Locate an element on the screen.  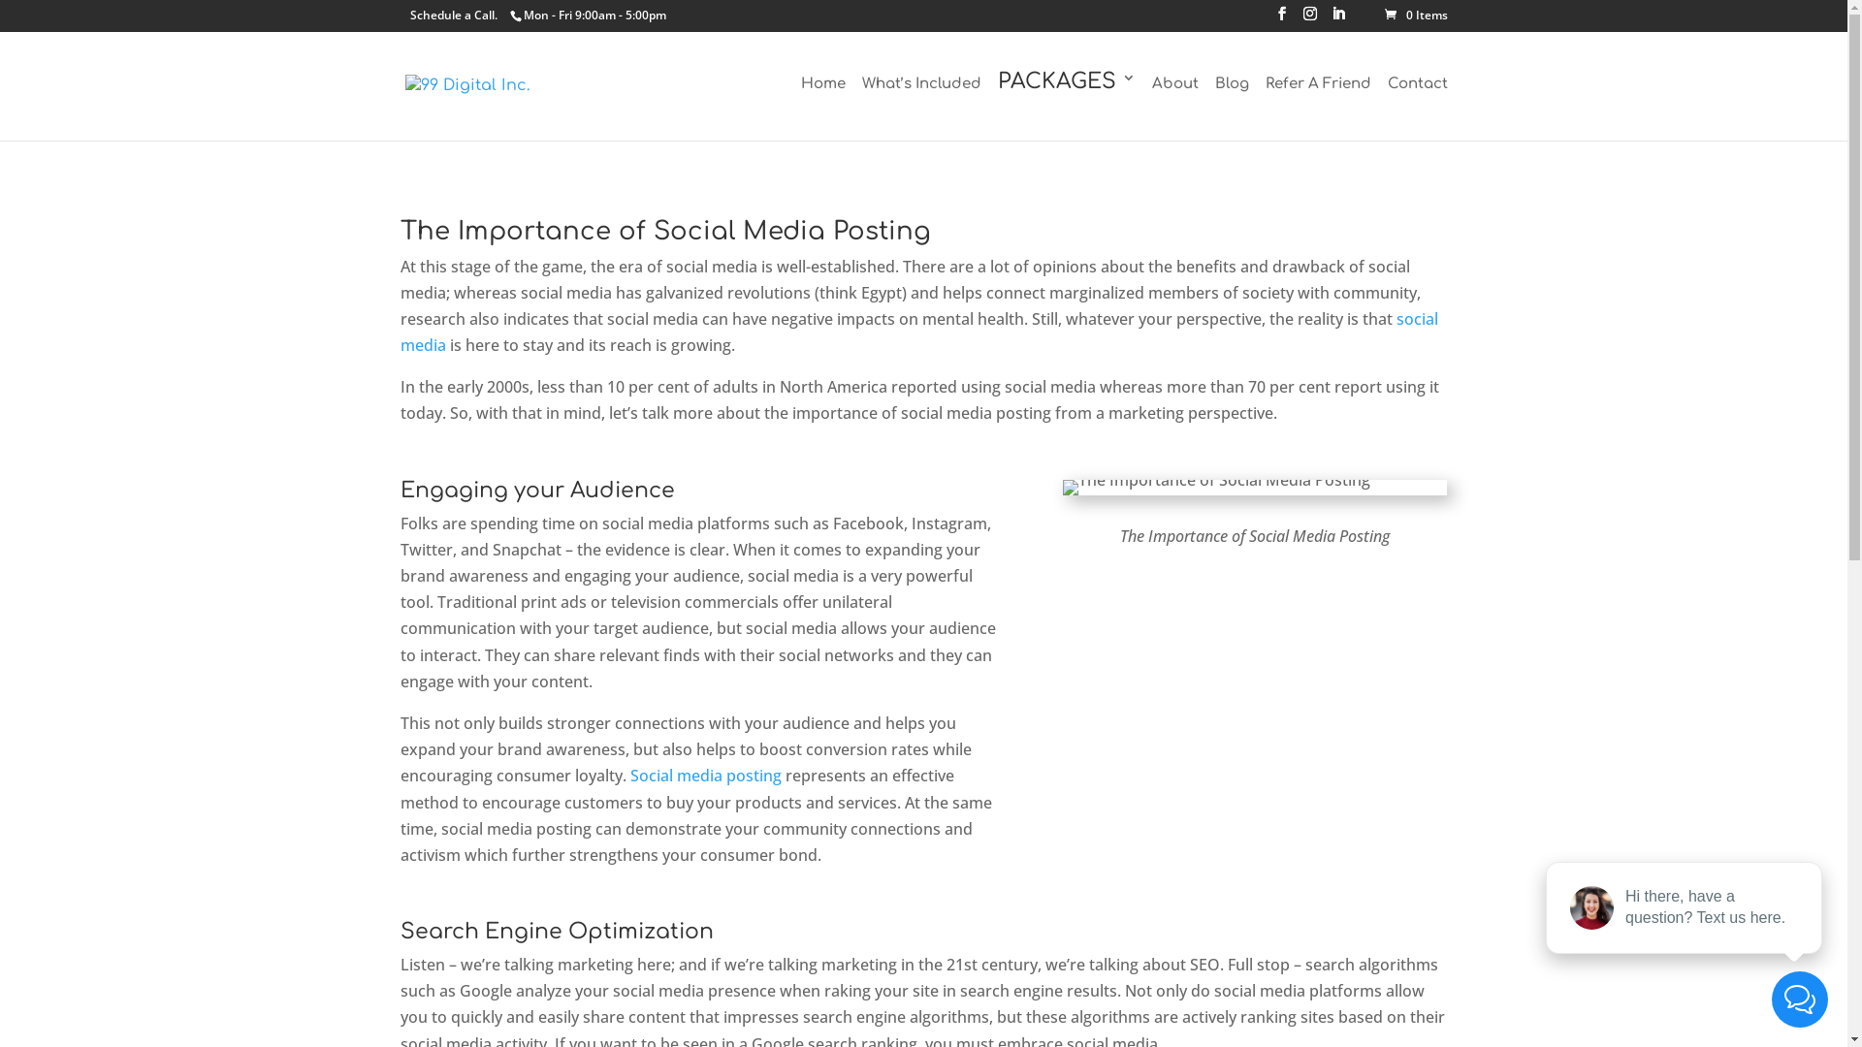
social media is located at coordinates (918, 332).